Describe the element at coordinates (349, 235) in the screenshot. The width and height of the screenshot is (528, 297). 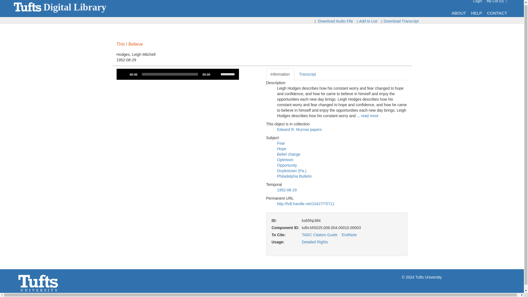
I see `EndNote` at that location.